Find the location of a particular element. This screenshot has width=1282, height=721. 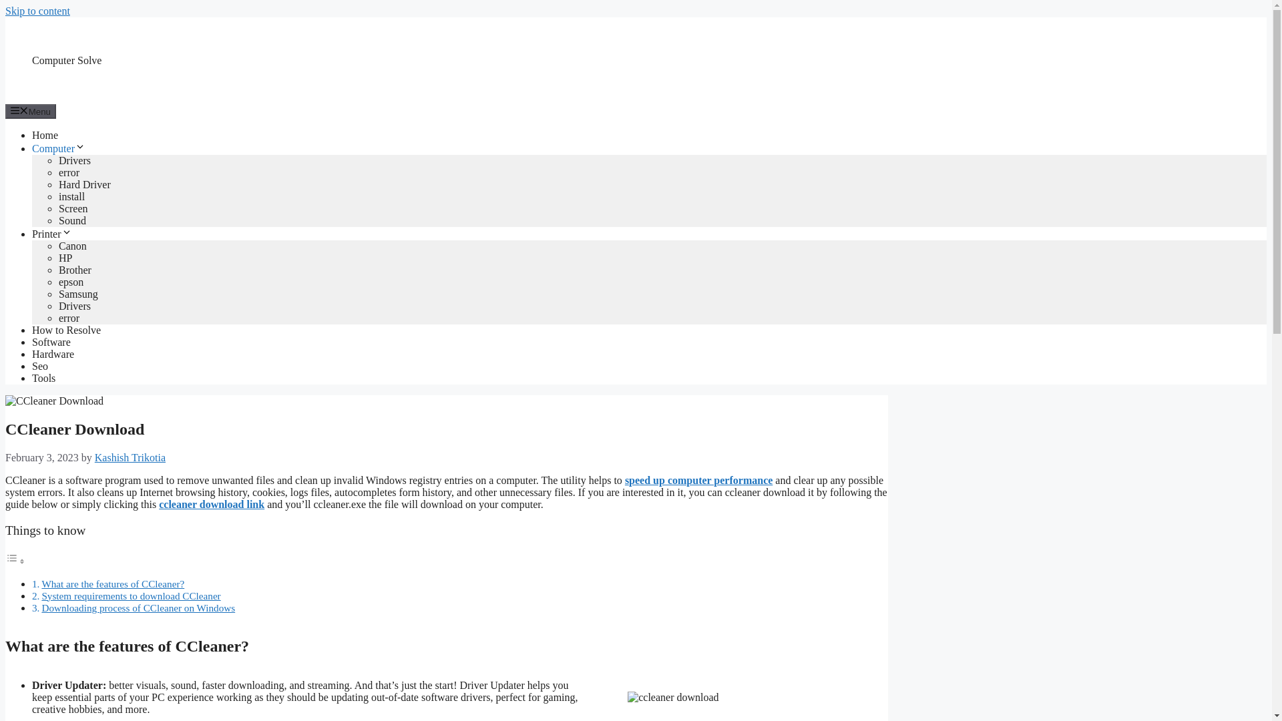

error is located at coordinates (69, 172).